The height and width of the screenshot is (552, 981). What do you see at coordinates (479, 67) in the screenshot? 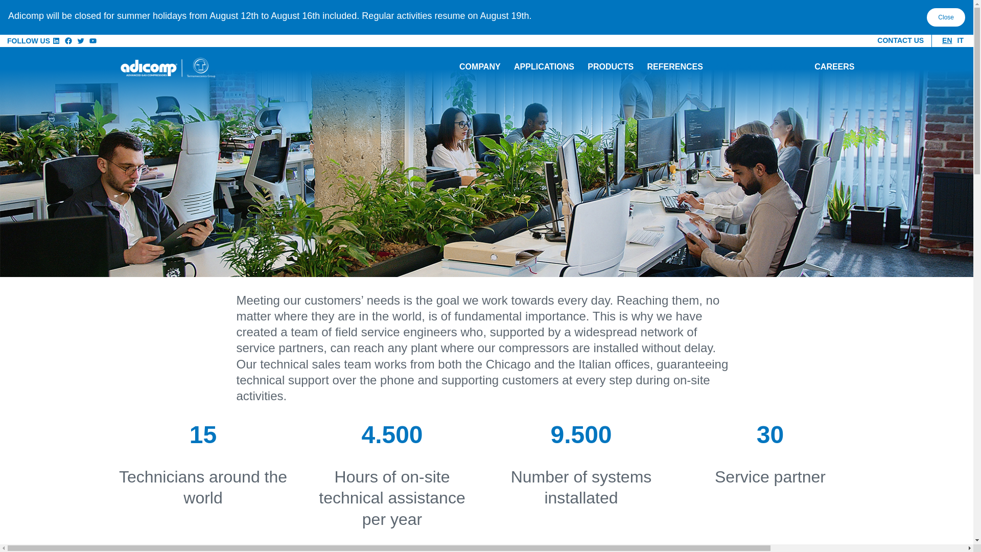
I see `COMPANY` at bounding box center [479, 67].